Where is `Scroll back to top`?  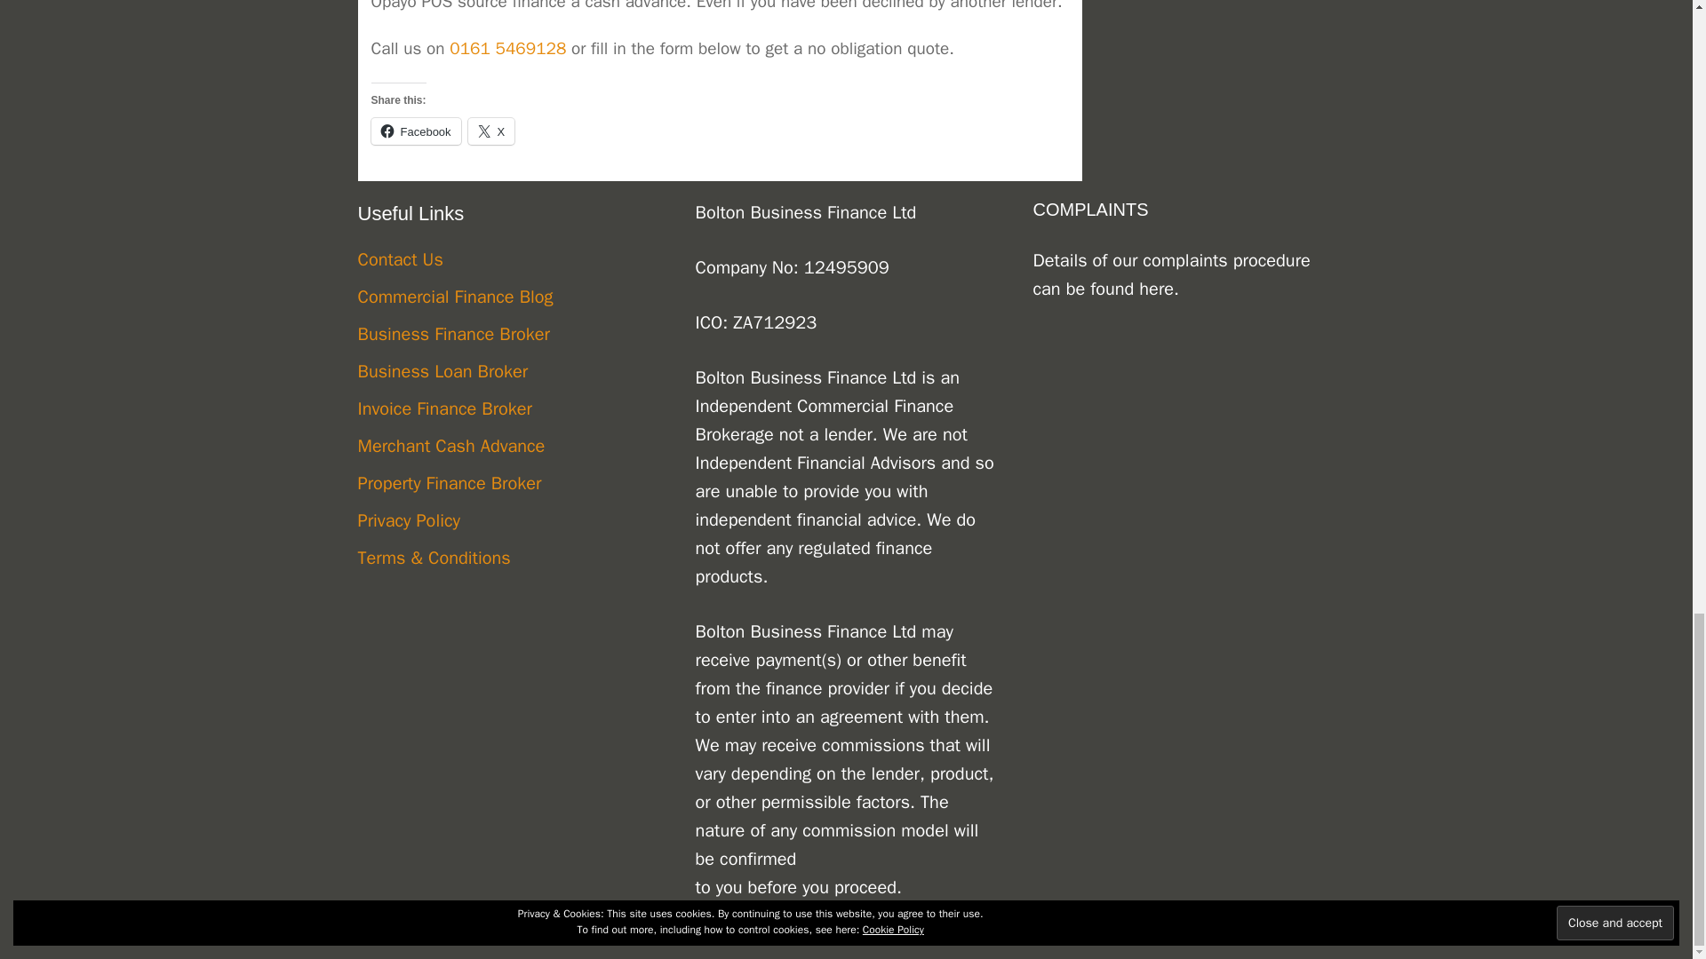
Scroll back to top is located at coordinates (1648, 67).